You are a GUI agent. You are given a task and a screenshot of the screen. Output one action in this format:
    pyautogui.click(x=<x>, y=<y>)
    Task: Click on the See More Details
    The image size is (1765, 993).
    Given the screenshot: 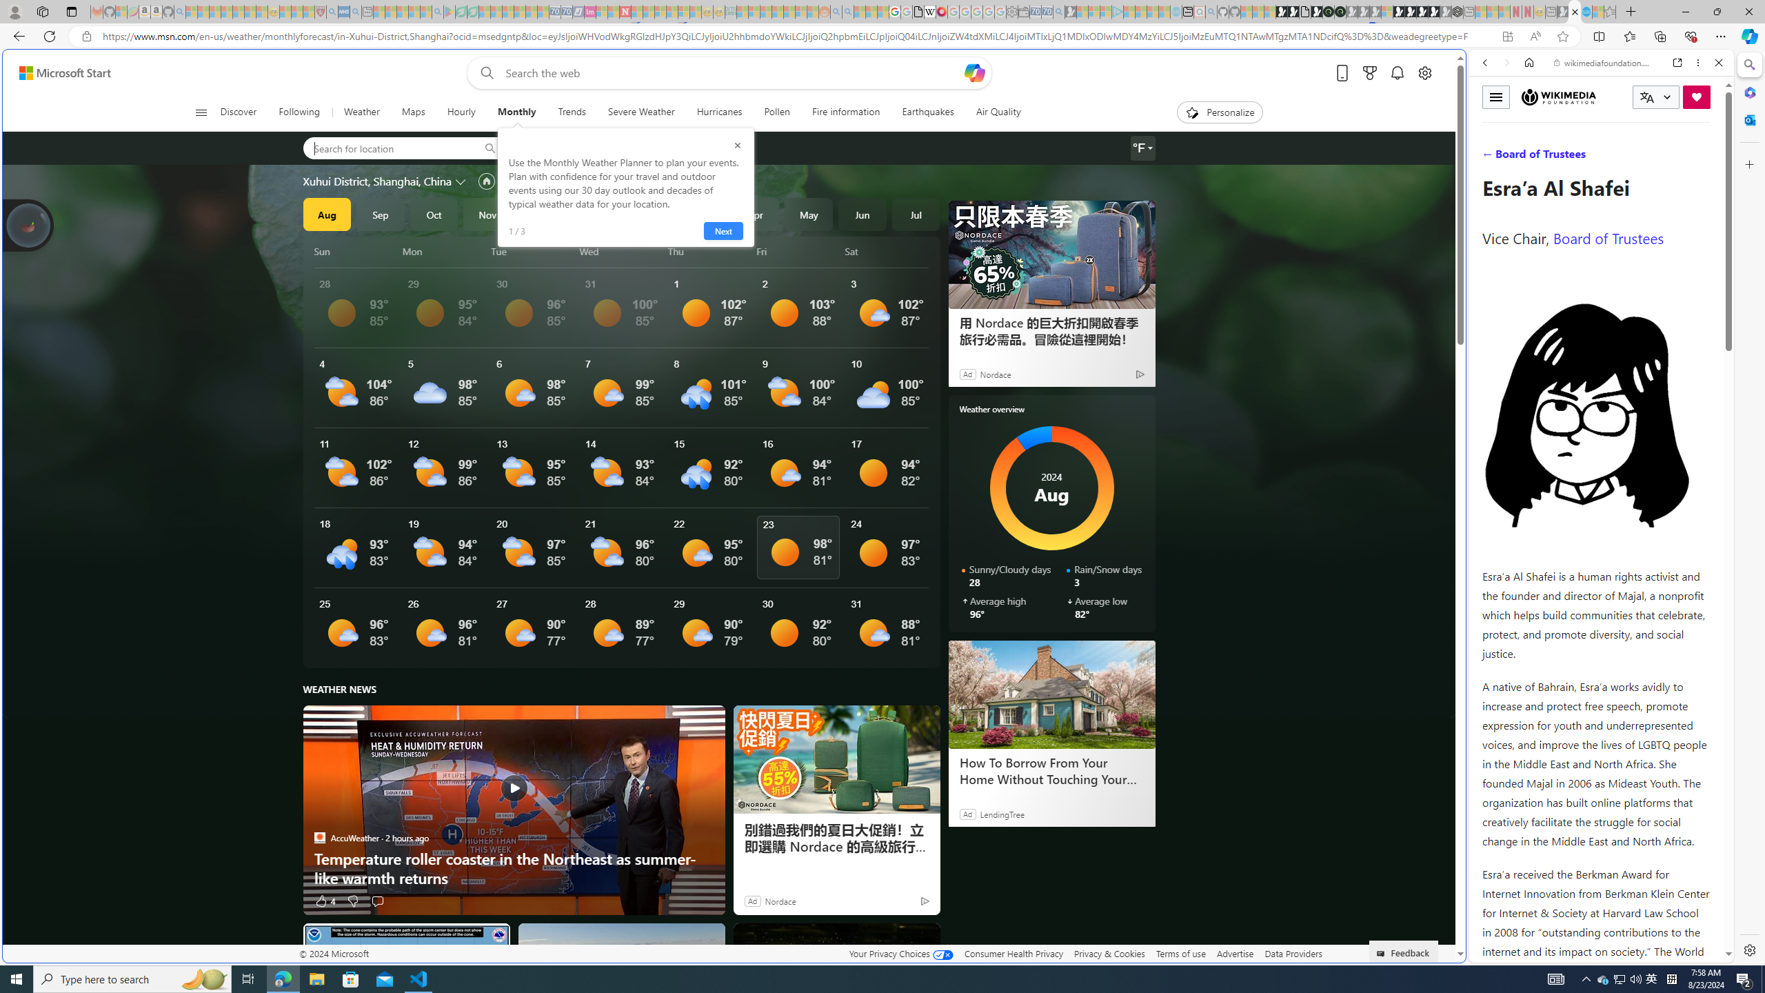 What is the action you would take?
    pyautogui.click(x=887, y=628)
    